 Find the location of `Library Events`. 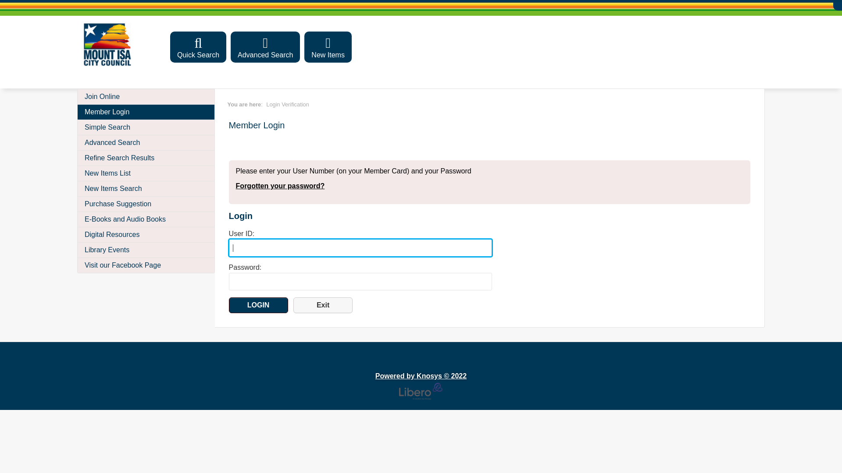

Library Events is located at coordinates (146, 250).